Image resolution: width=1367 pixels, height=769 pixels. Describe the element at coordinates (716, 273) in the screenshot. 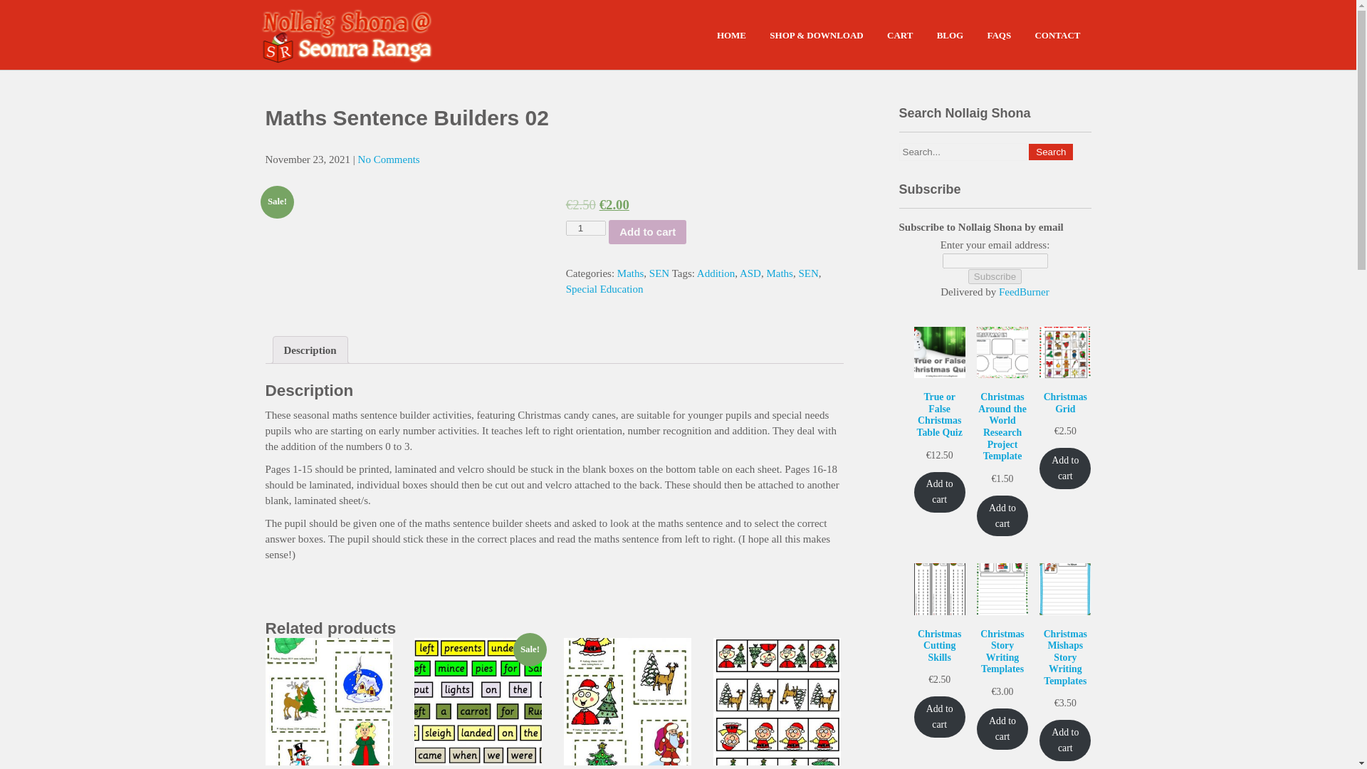

I see `Addition` at that location.